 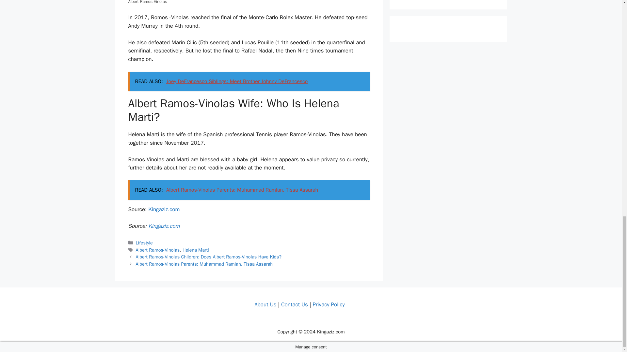 I want to click on Helena Marti, so click(x=195, y=250).